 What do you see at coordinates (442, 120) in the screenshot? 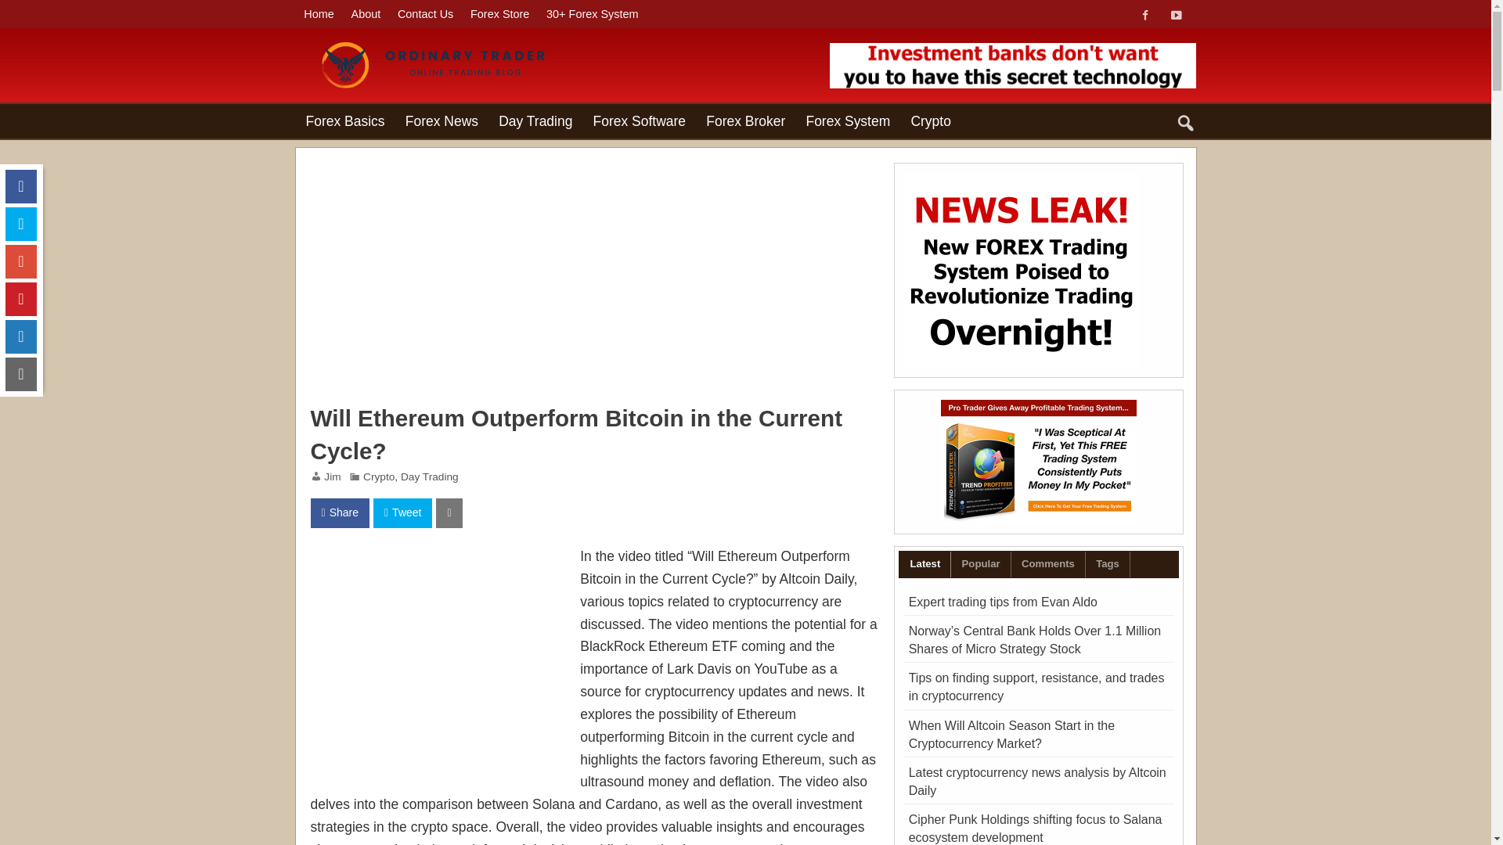
I see `Forex News` at bounding box center [442, 120].